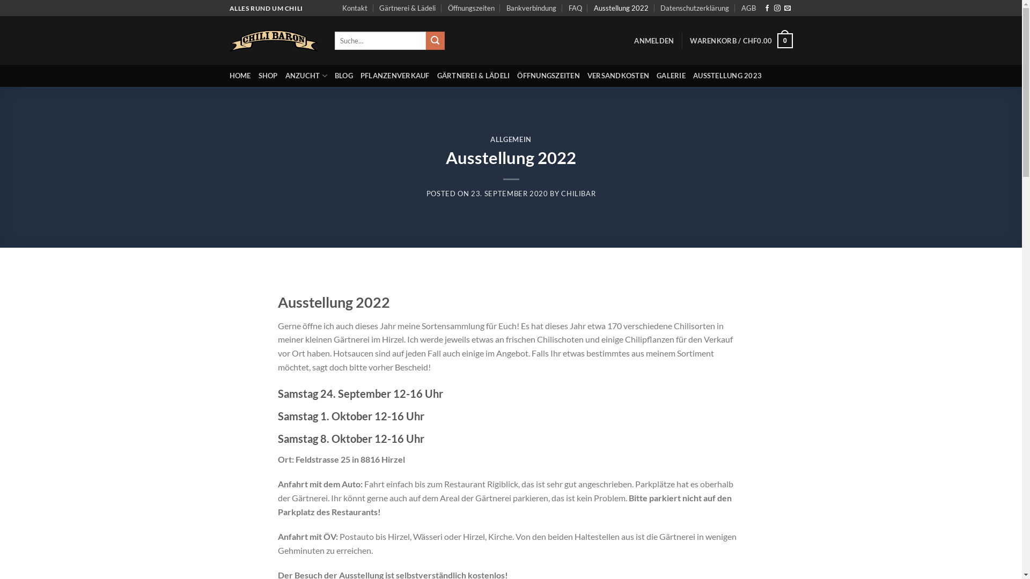  I want to click on GALERIE, so click(671, 76).